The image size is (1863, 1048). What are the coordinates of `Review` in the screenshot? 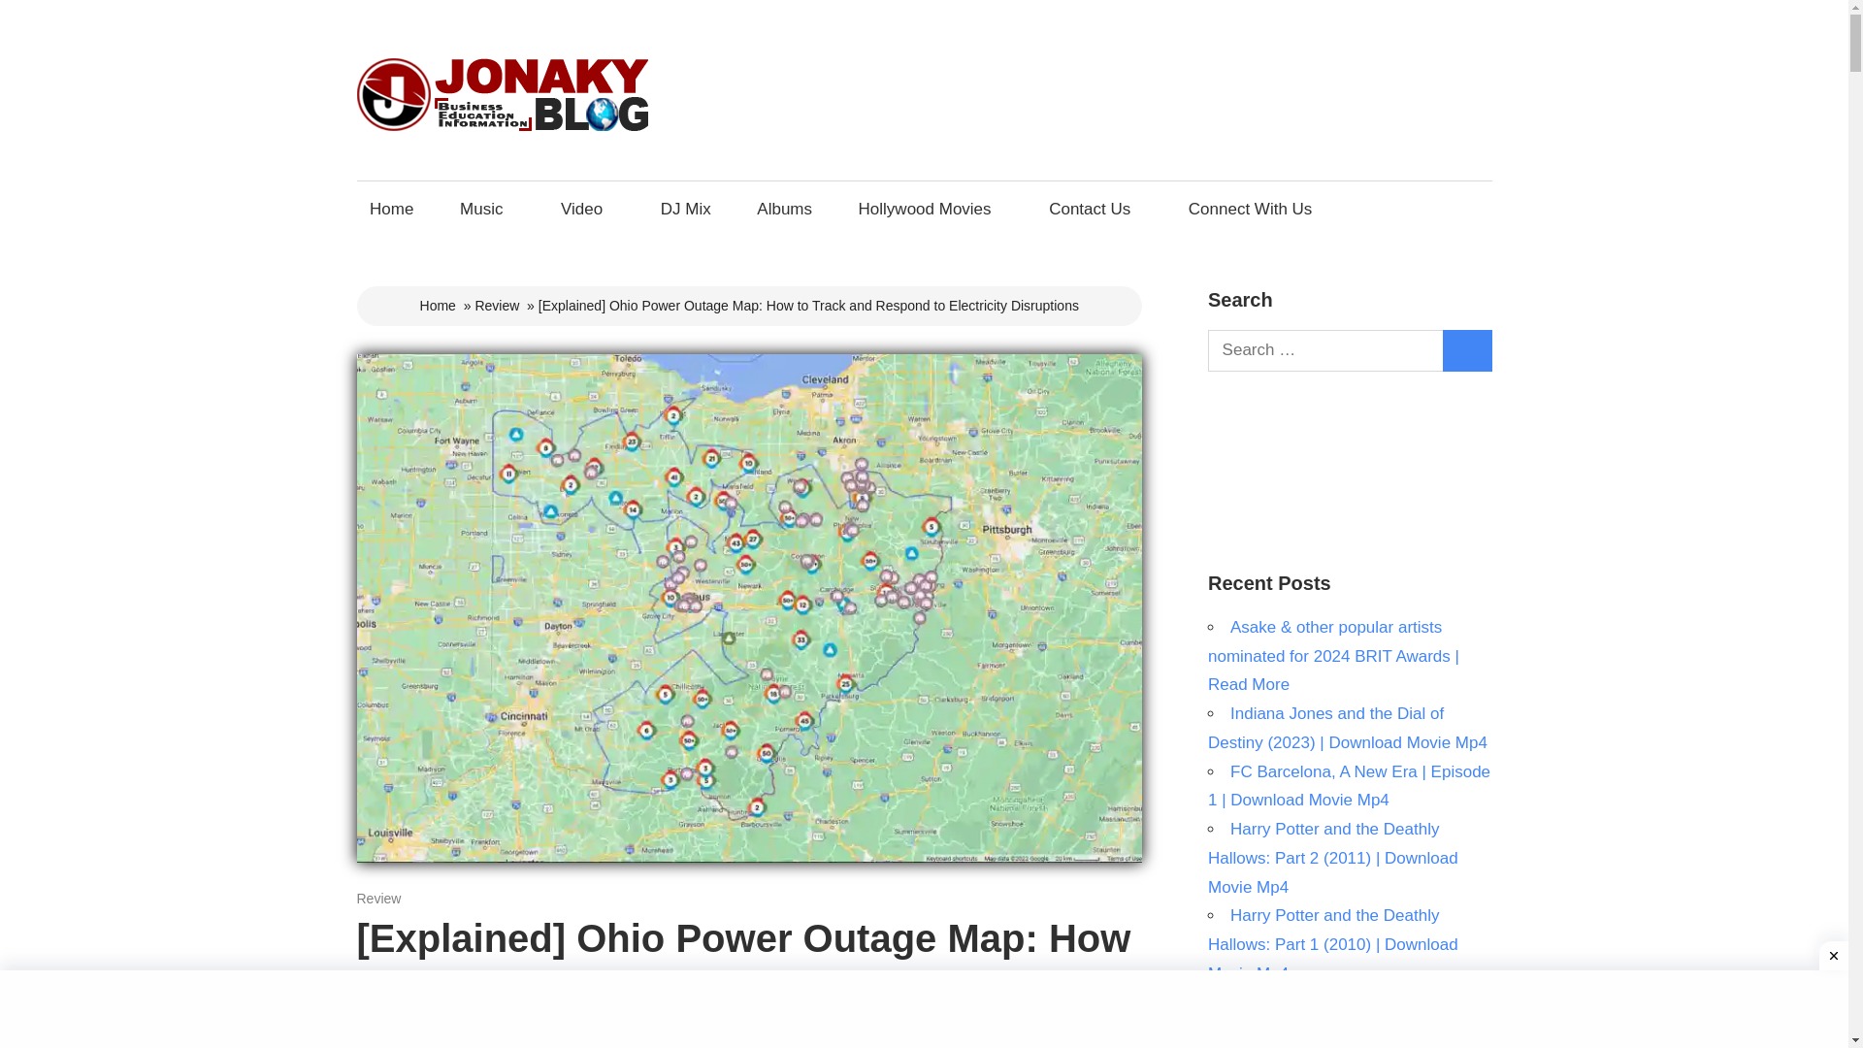 It's located at (379, 899).